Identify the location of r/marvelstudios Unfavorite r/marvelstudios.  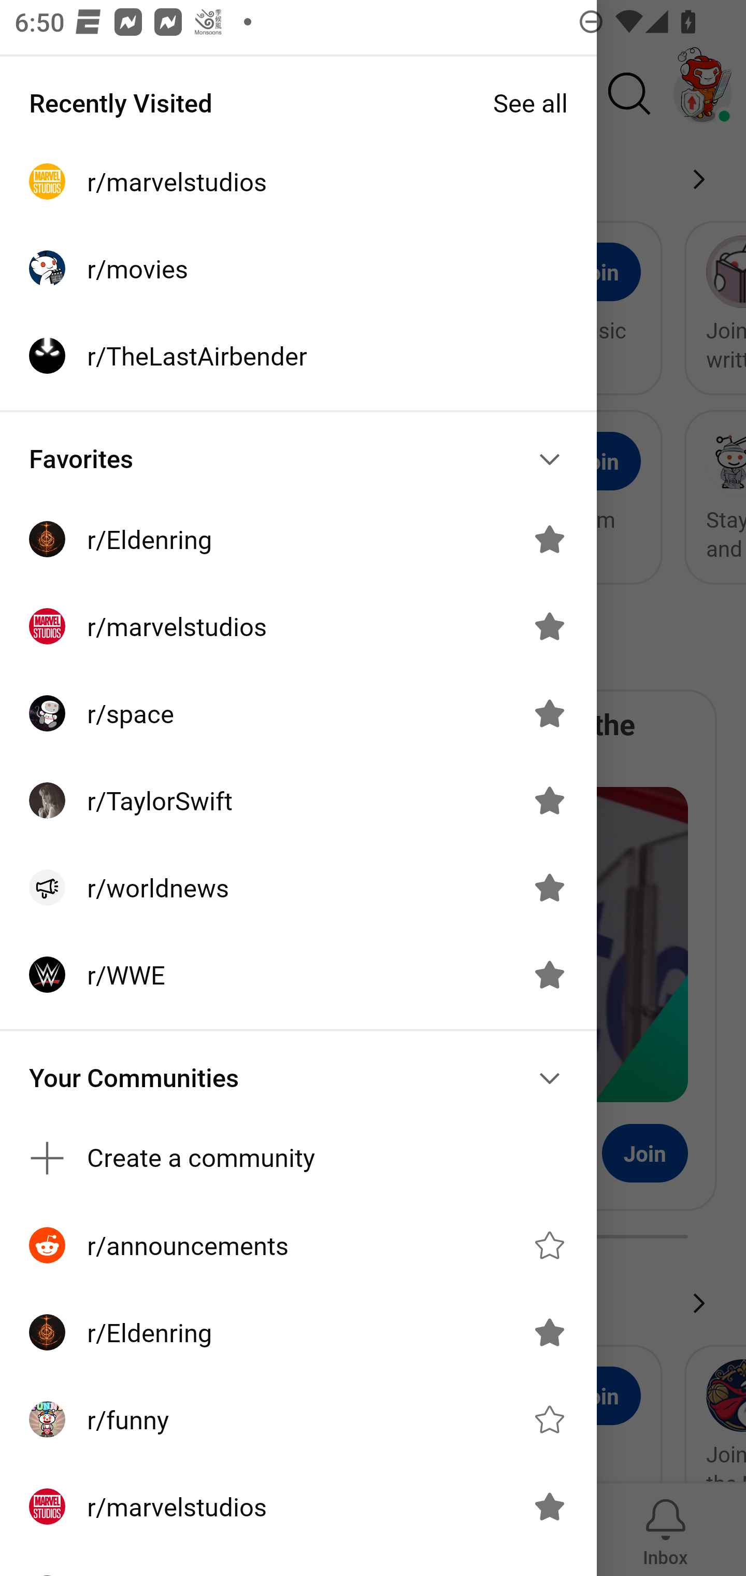
(298, 1507).